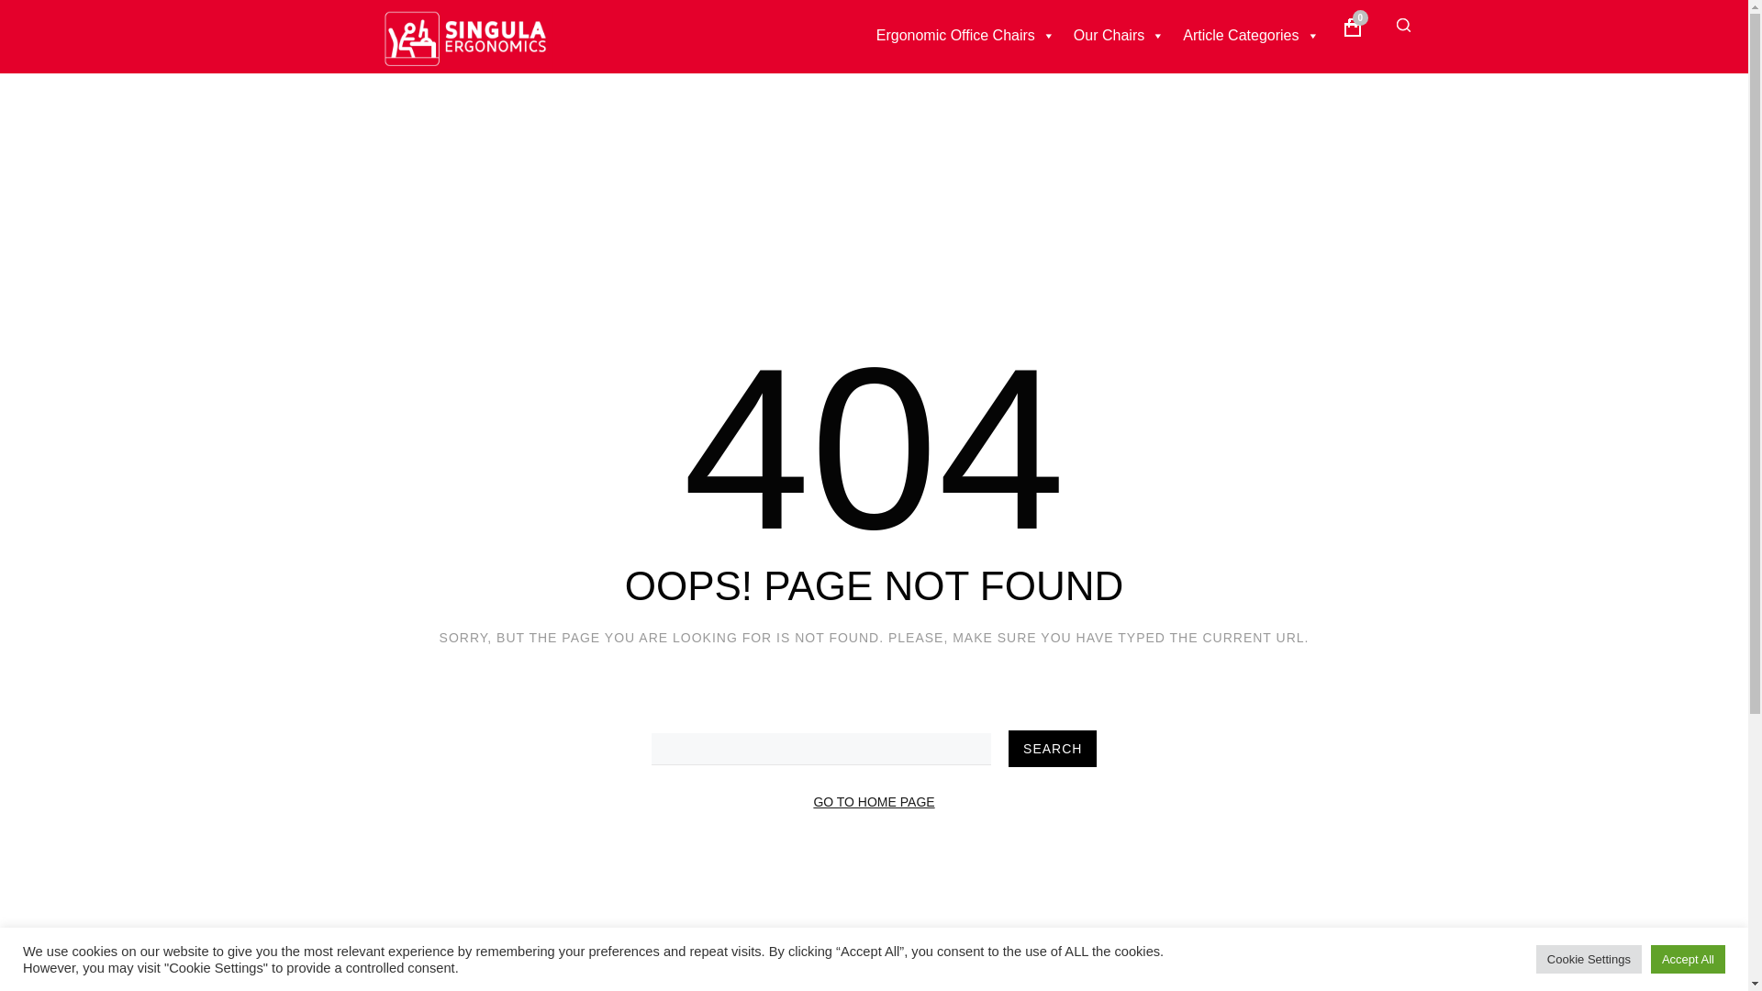 The image size is (1762, 991). I want to click on Accept All, so click(1688, 959).